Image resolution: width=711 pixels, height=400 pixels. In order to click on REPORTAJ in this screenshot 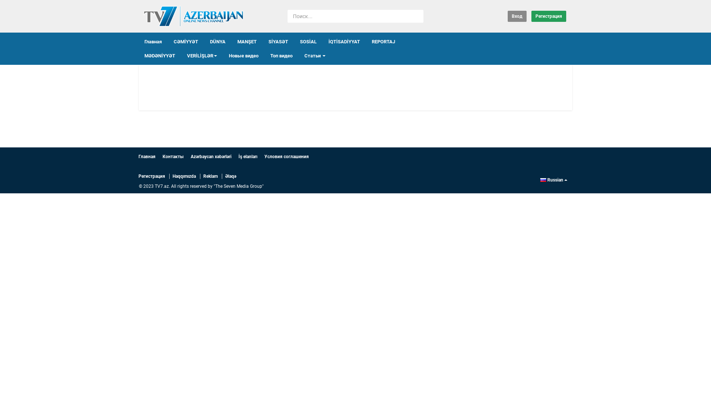, I will do `click(384, 42)`.